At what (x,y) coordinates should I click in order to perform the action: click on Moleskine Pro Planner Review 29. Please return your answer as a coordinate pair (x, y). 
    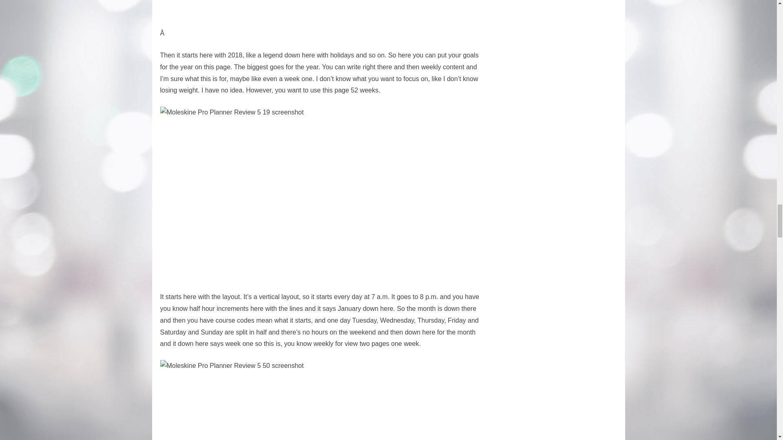
    Looking at the image, I should click on (315, 400).